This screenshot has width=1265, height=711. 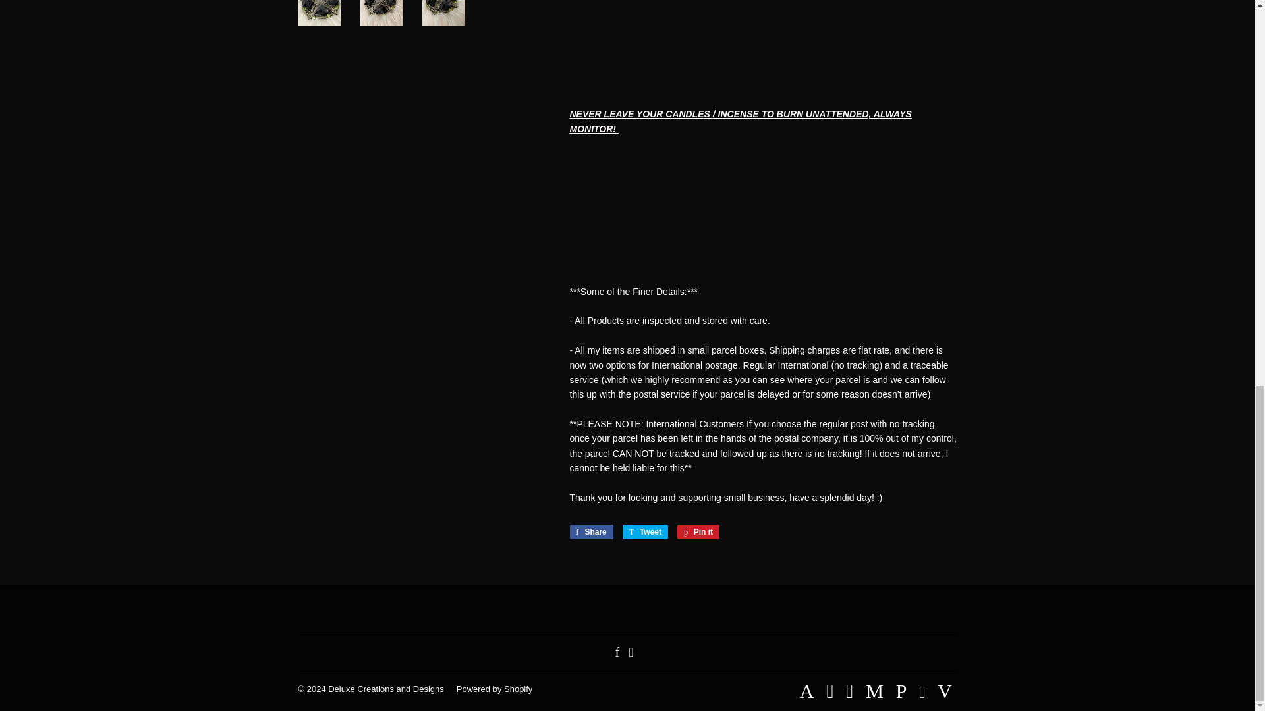 I want to click on Deluxe Creations and Designs on Facebook, so click(x=617, y=653).